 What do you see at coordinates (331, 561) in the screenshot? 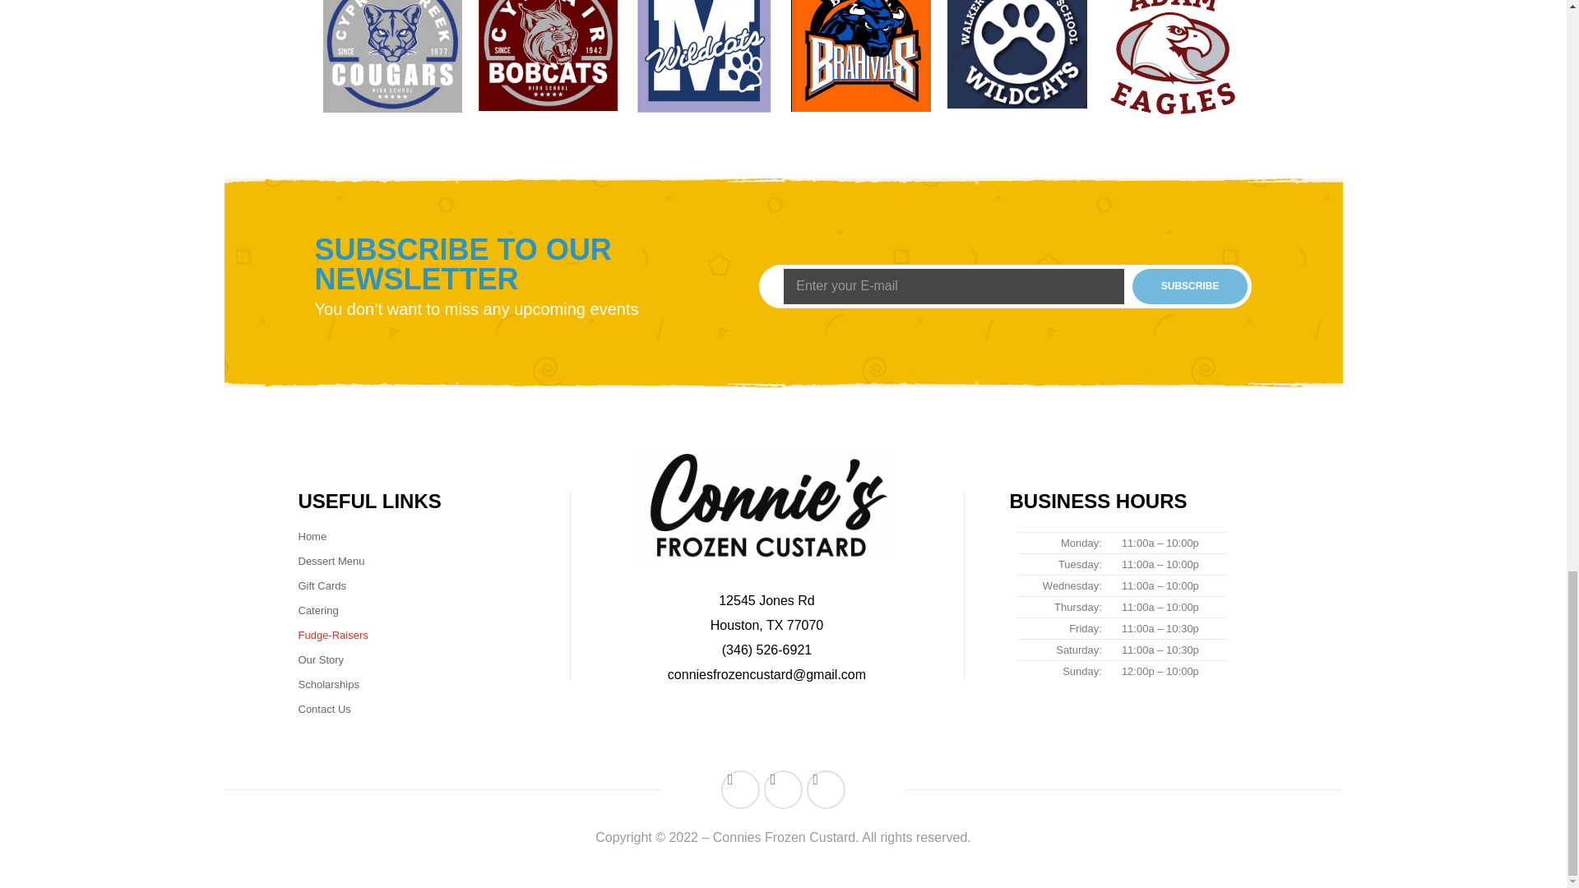
I see `Dessert Menu` at bounding box center [331, 561].